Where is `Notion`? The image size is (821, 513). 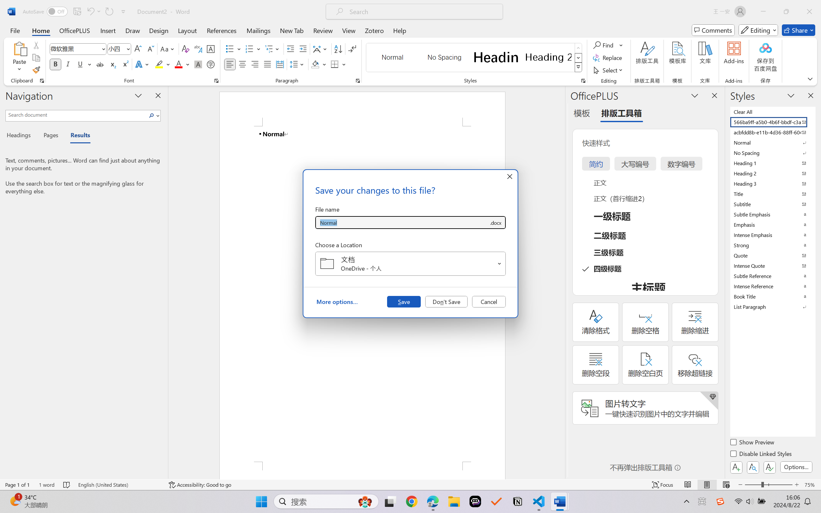 Notion is located at coordinates (518, 501).